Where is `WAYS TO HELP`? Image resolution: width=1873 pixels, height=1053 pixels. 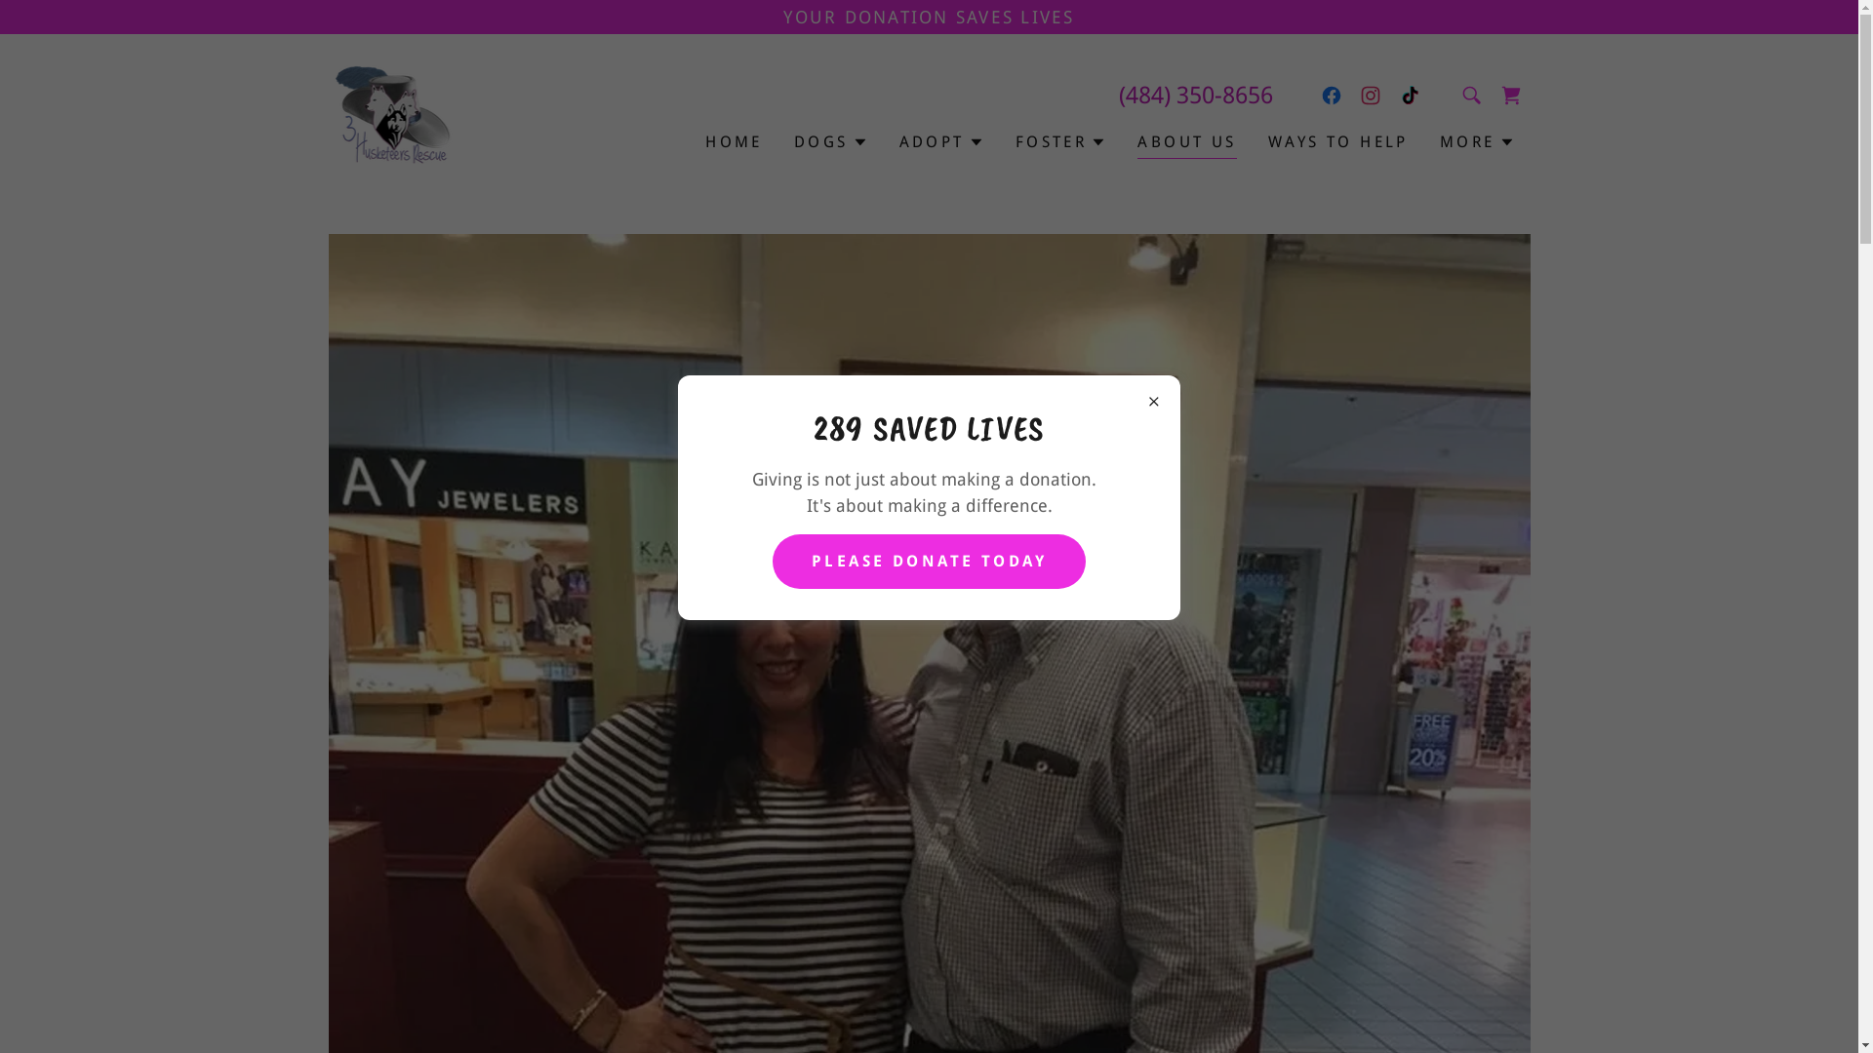
WAYS TO HELP is located at coordinates (1338, 142).